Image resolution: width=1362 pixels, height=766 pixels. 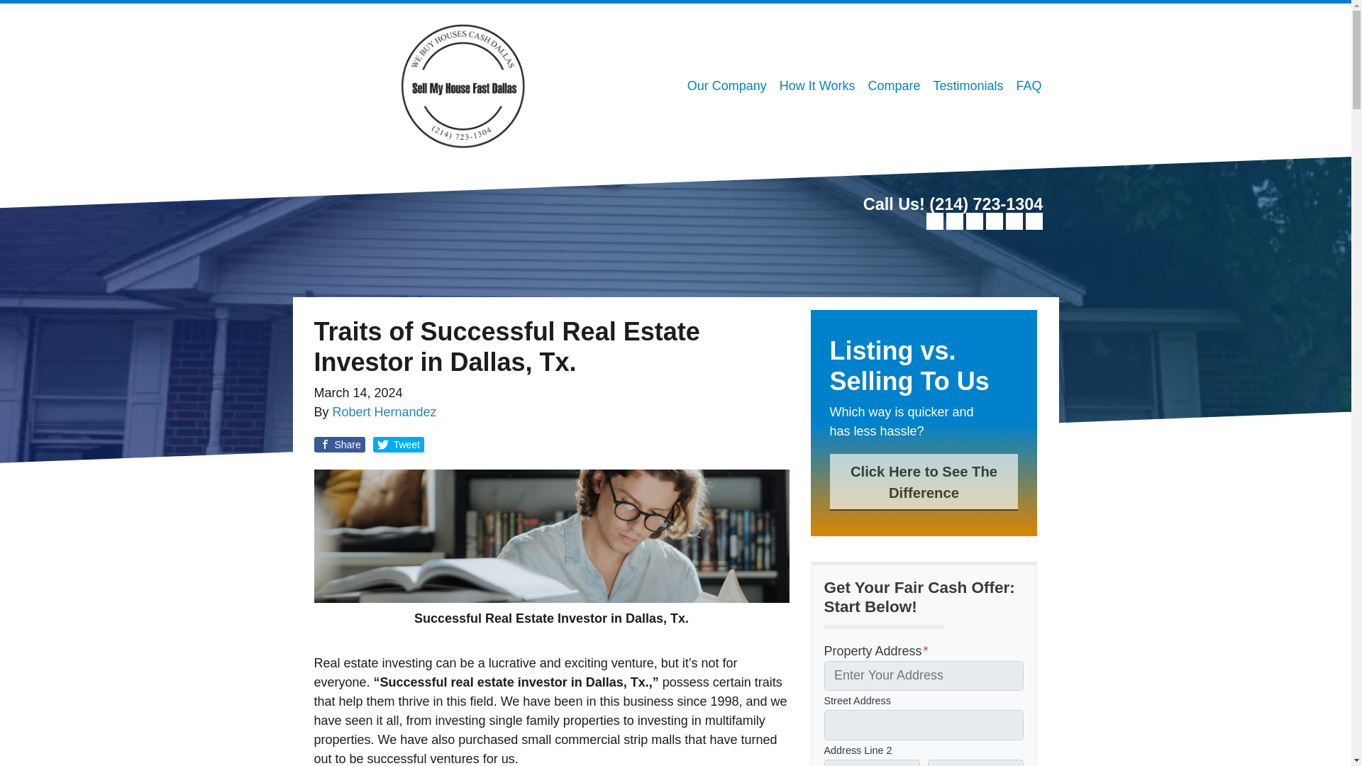 I want to click on Twitter, so click(x=935, y=221).